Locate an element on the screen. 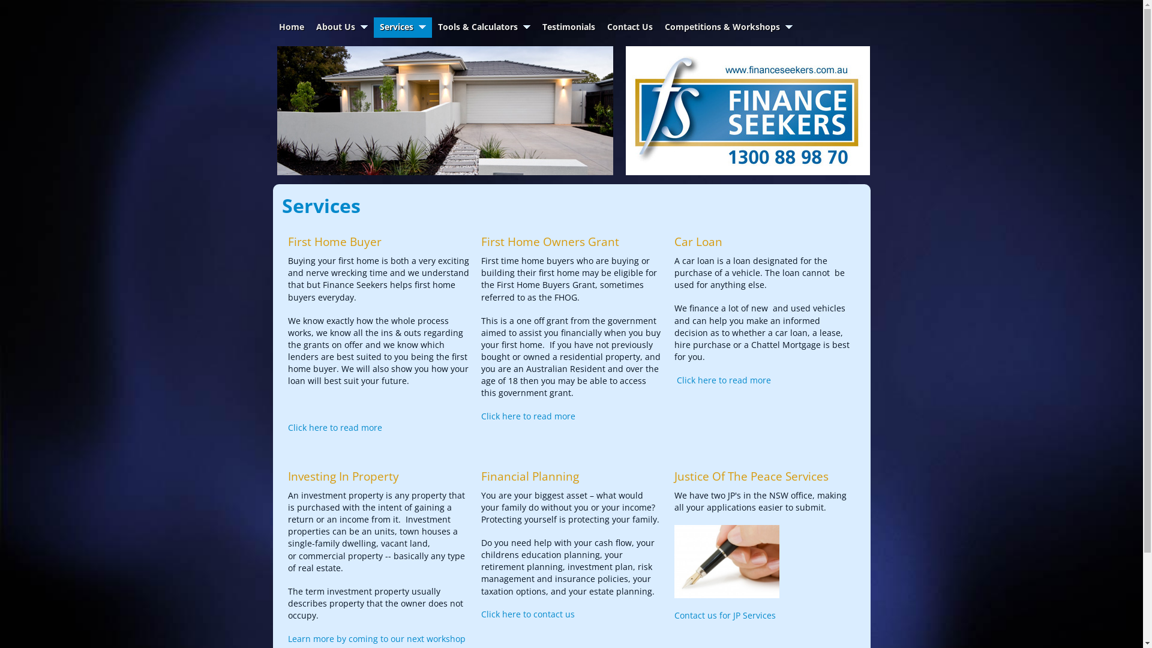 This screenshot has width=1152, height=648. Home is located at coordinates (291, 28).